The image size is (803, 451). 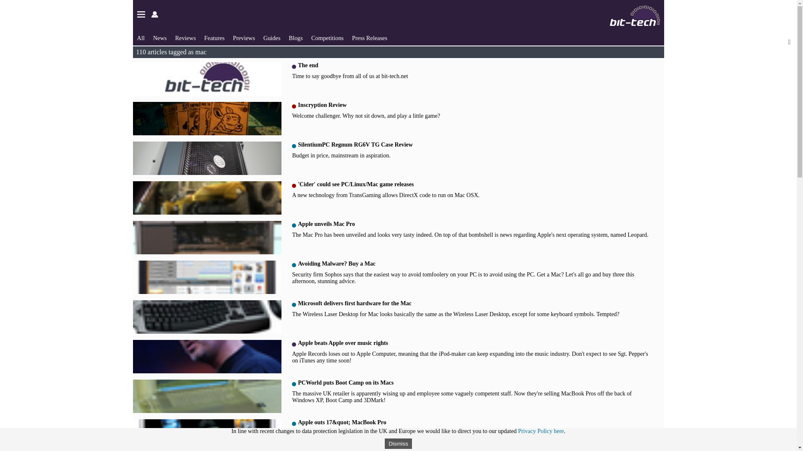 I want to click on News, so click(x=160, y=38).